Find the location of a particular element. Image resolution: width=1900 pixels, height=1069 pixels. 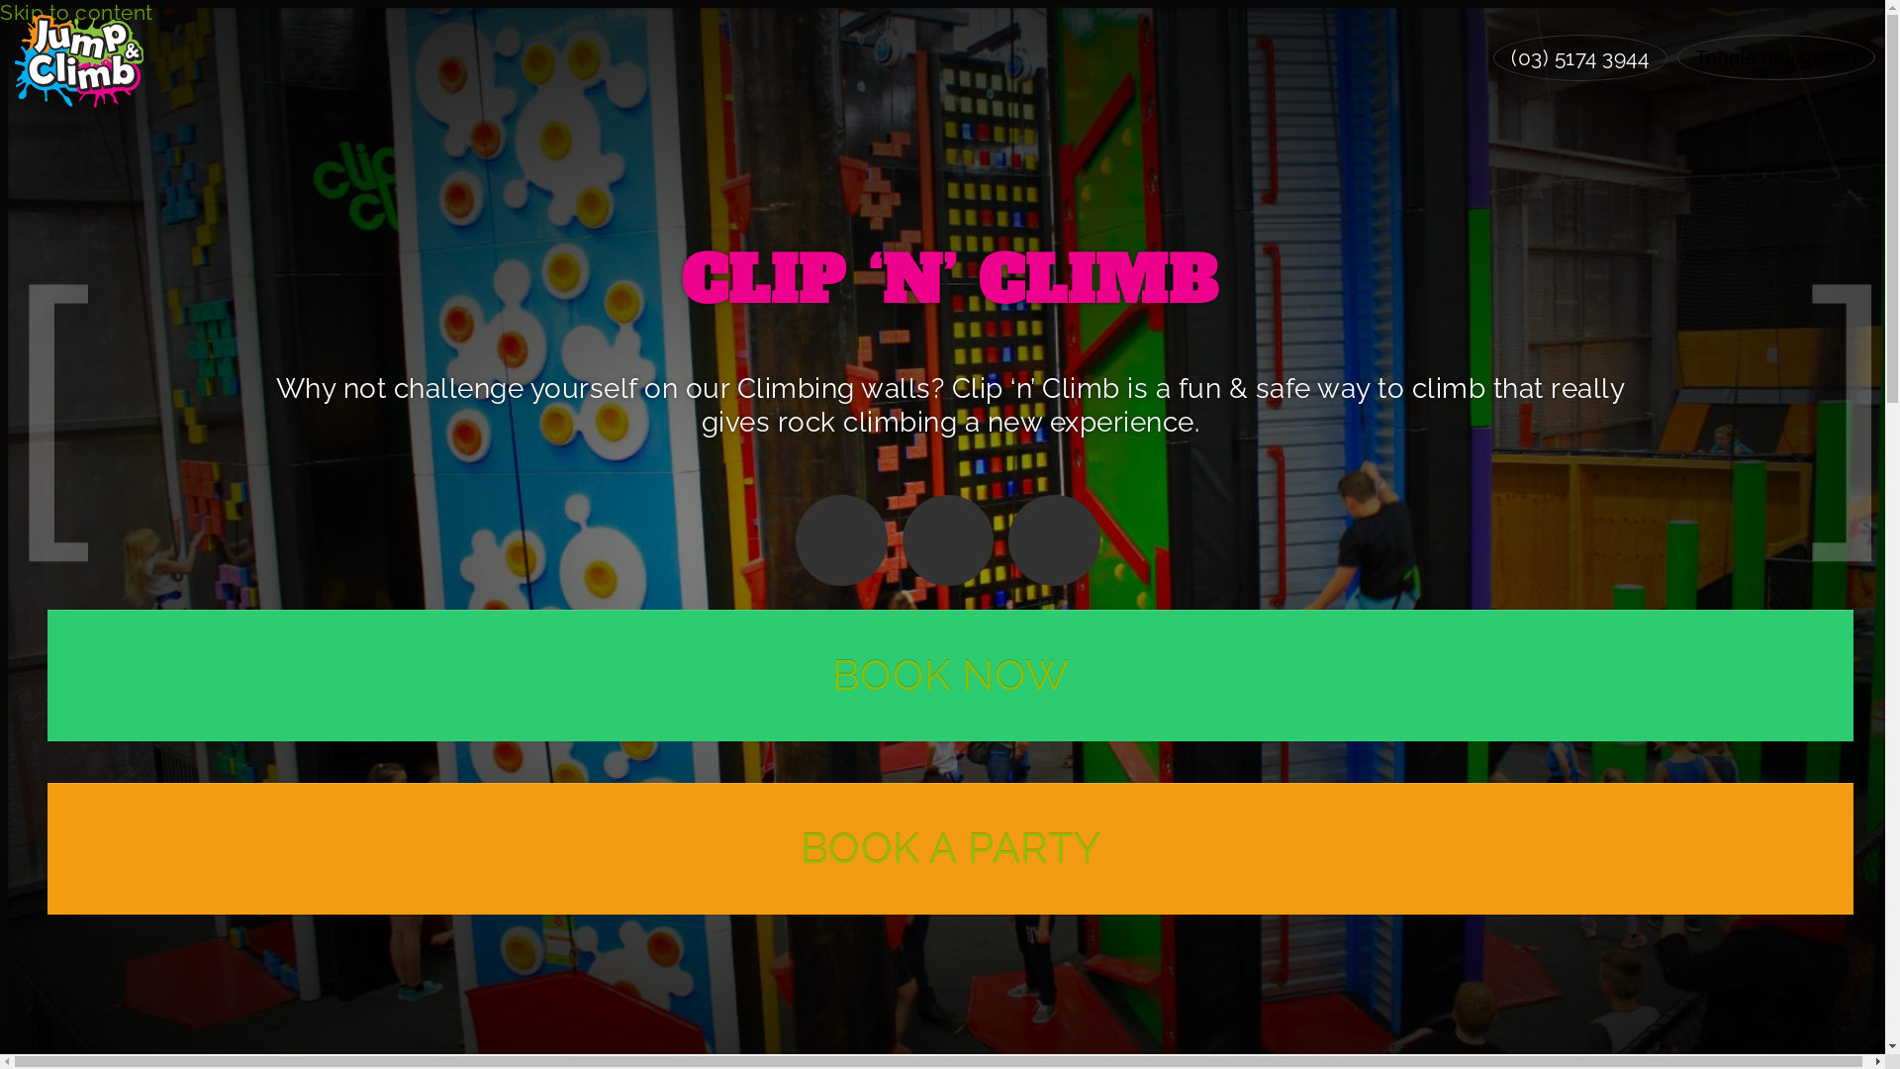

BOOK A PARTY is located at coordinates (950, 849).